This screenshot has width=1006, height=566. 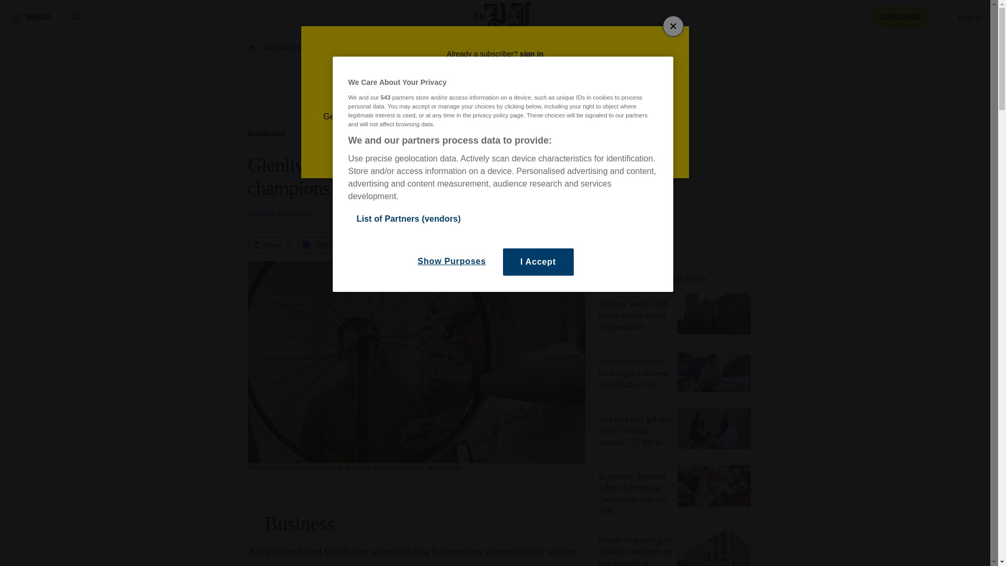 What do you see at coordinates (653, 278) in the screenshot?
I see `Exclusive to our subscribers` at bounding box center [653, 278].